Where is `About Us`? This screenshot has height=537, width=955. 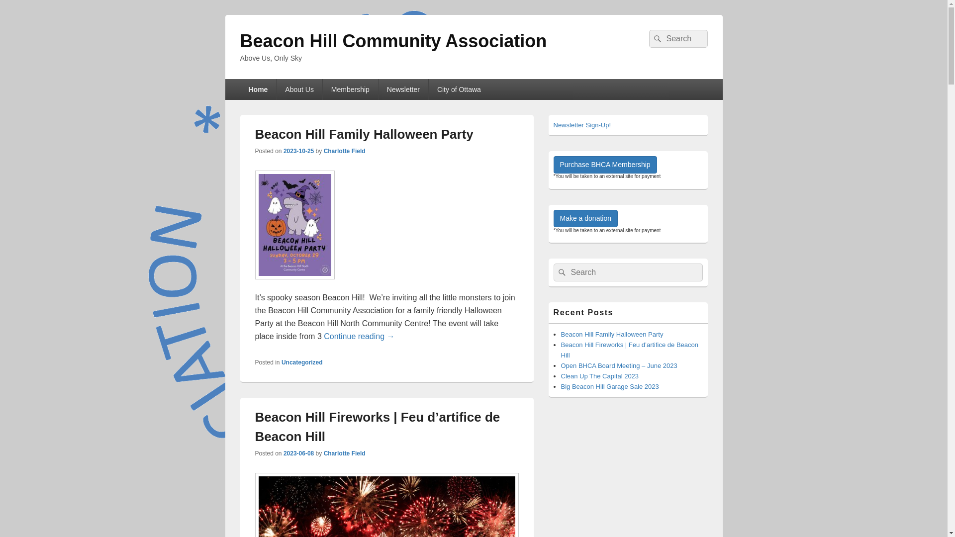 About Us is located at coordinates (299, 89).